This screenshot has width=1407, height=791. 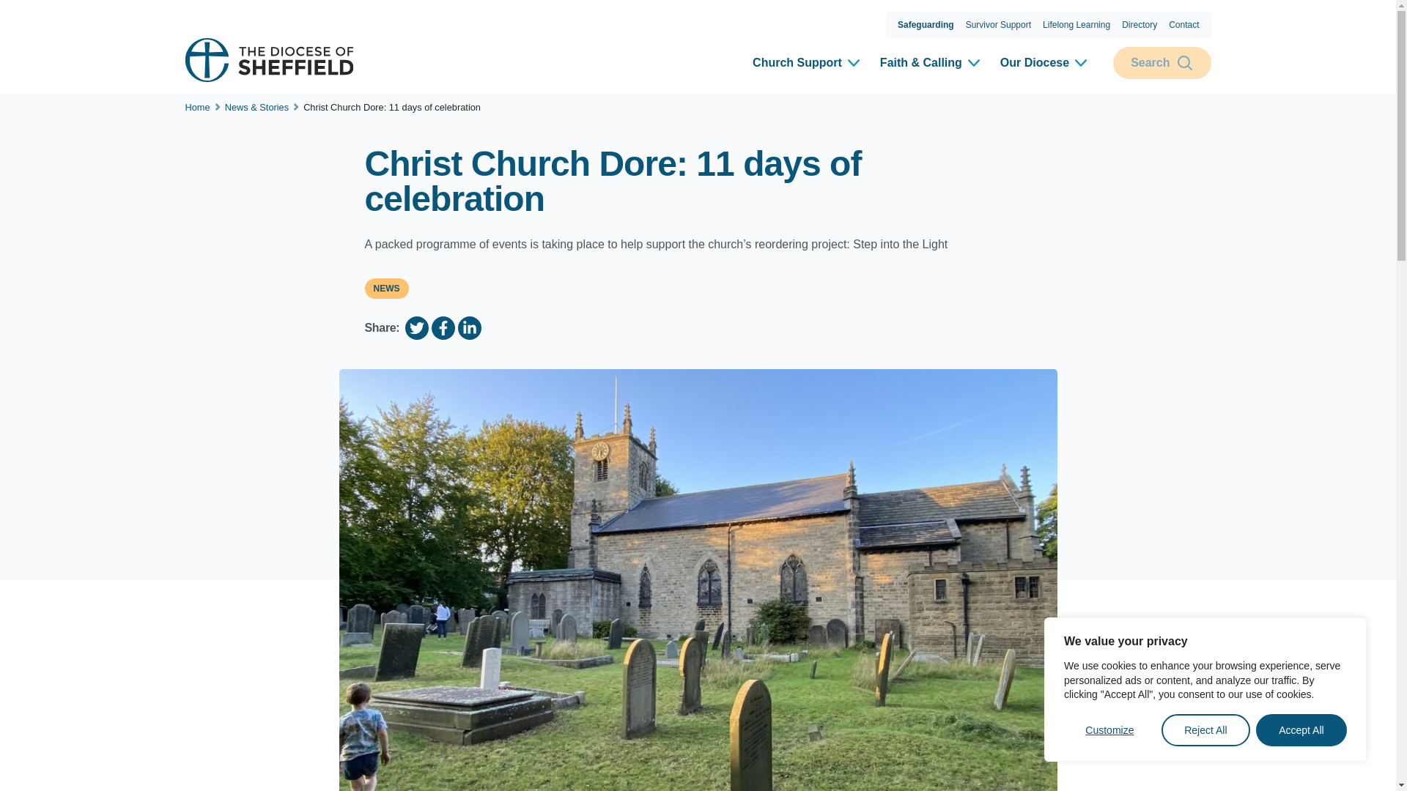 I want to click on Survivor Support, so click(x=998, y=25).